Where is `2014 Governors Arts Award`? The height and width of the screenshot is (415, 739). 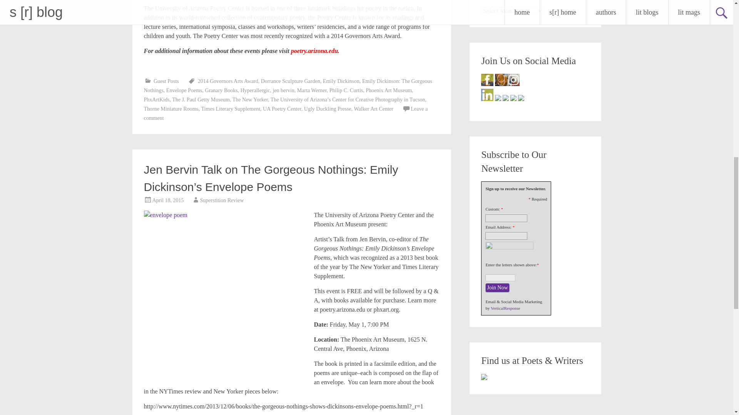
2014 Governors Arts Award is located at coordinates (228, 81).